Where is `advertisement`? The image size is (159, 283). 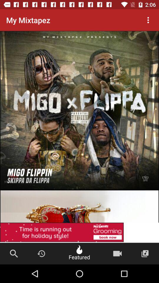
advertisement is located at coordinates (79, 190).